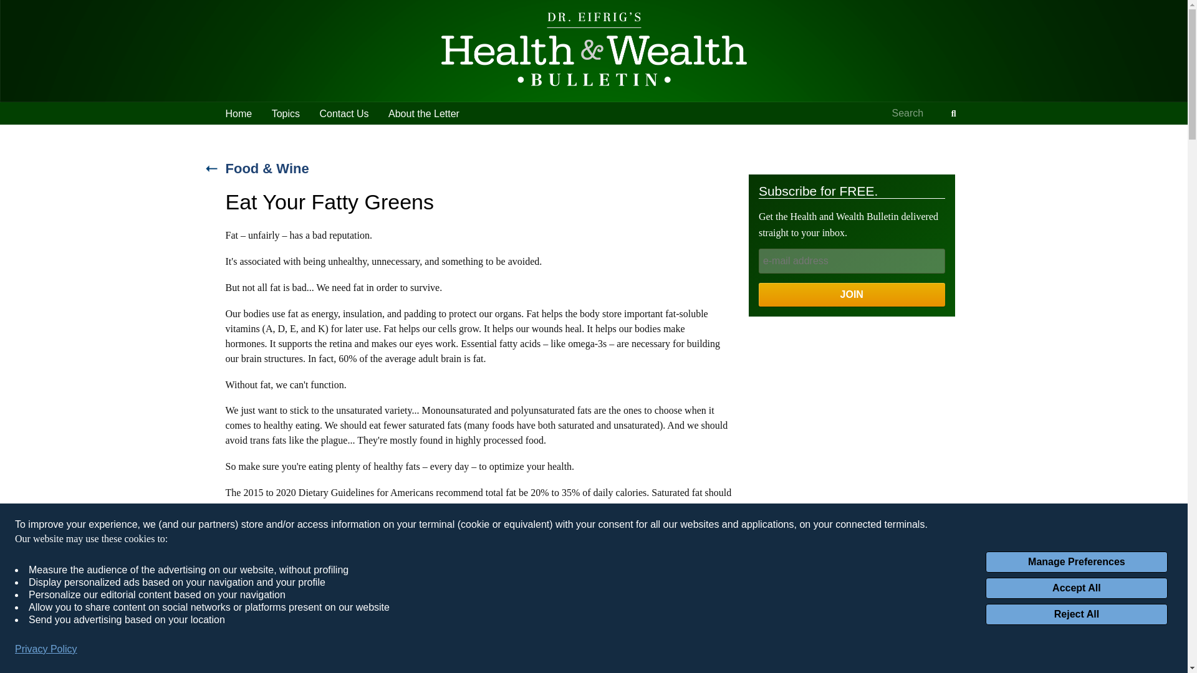  What do you see at coordinates (343, 113) in the screenshot?
I see `Contact Us` at bounding box center [343, 113].